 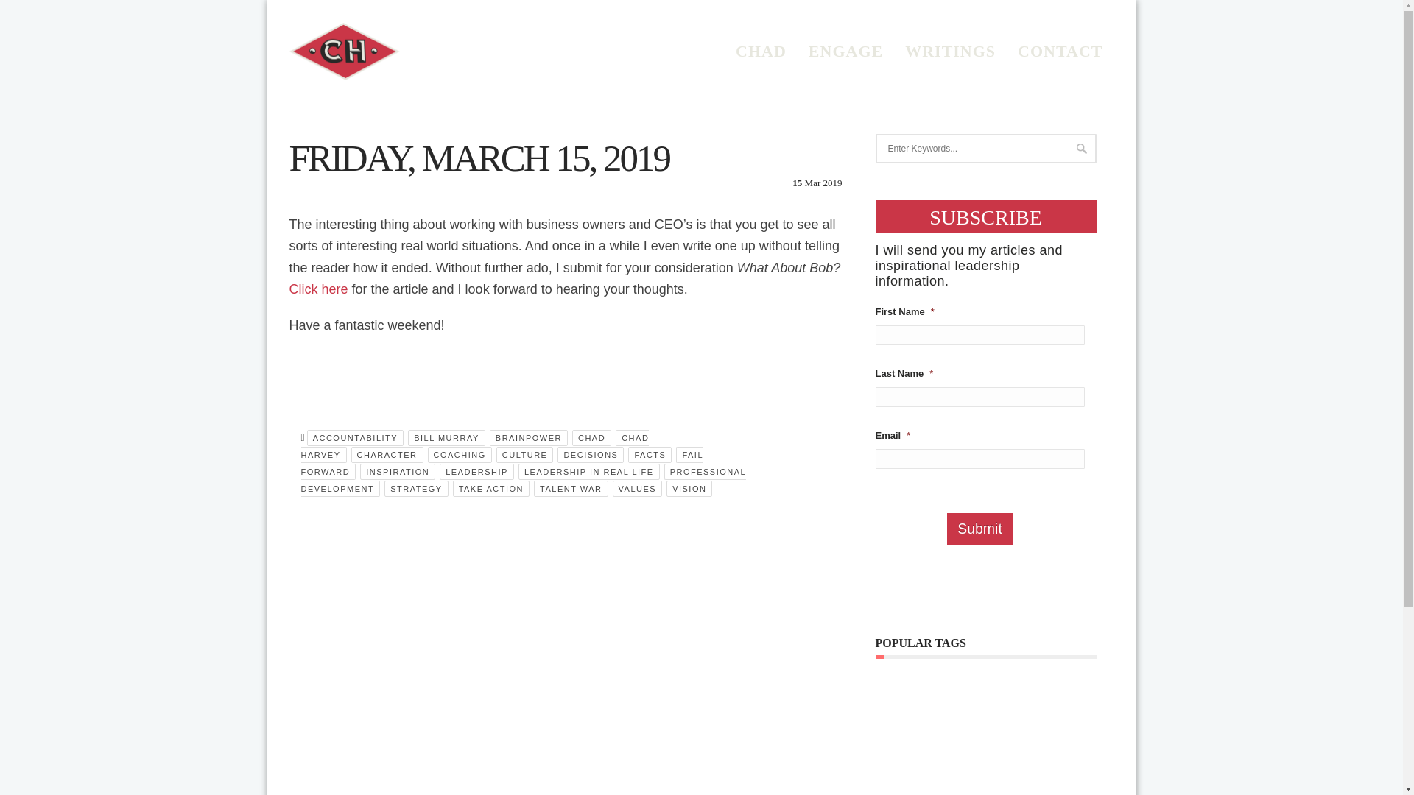 What do you see at coordinates (446, 437) in the screenshot?
I see `BILL MURRAY` at bounding box center [446, 437].